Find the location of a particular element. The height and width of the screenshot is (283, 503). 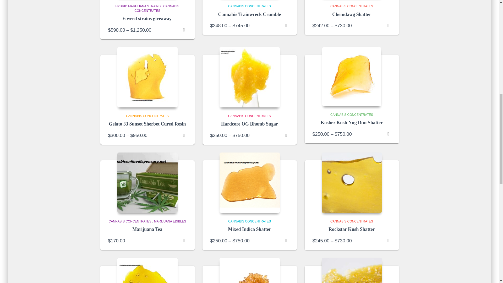

CANNABIS CONCENTRATES is located at coordinates (157, 8).